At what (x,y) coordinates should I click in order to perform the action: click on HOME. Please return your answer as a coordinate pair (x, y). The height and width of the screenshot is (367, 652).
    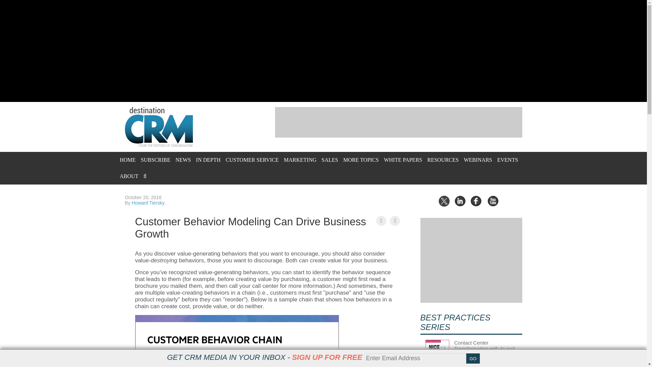
    Looking at the image, I should click on (127, 160).